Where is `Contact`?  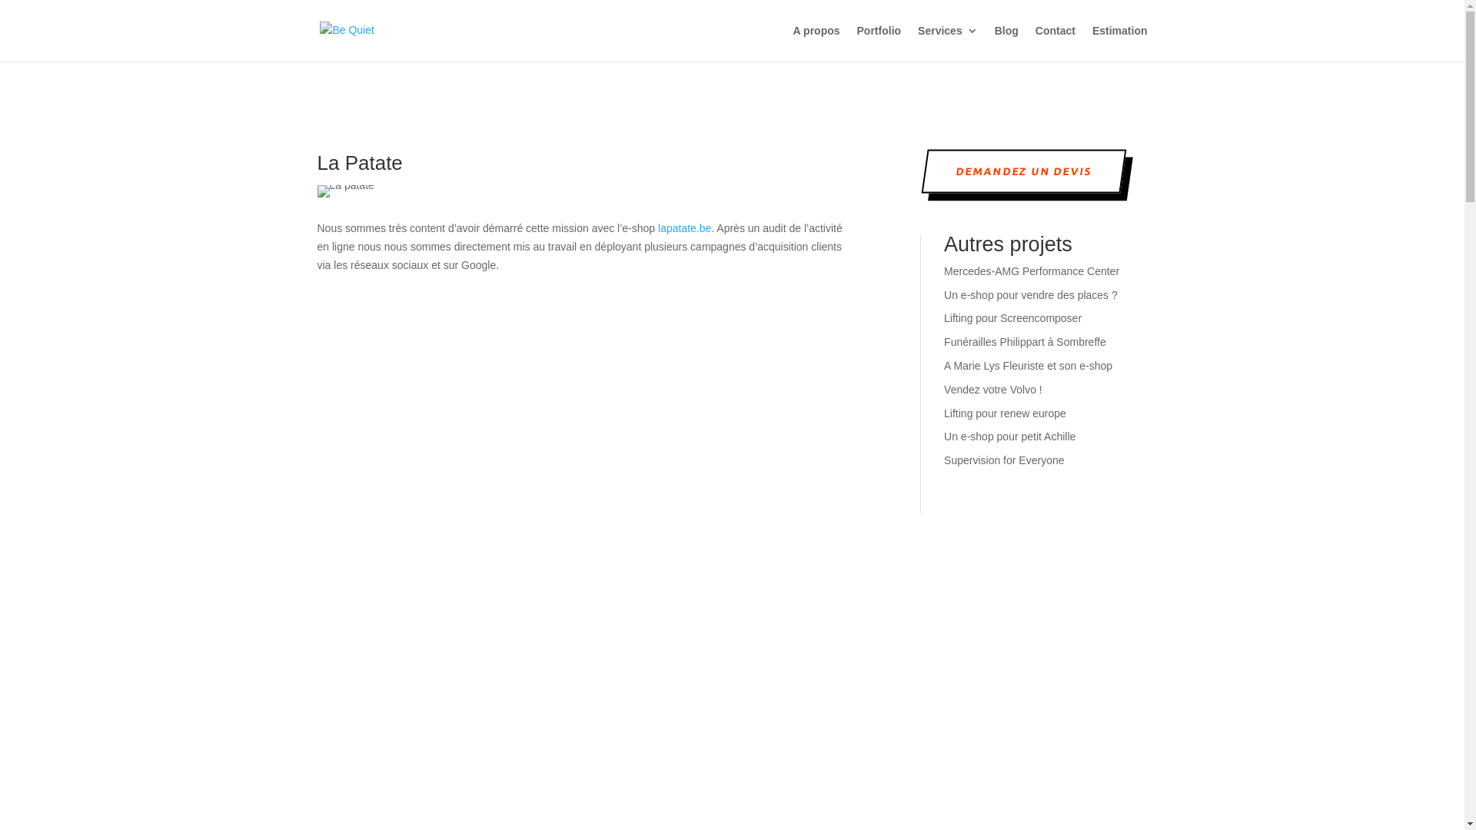 Contact is located at coordinates (1055, 43).